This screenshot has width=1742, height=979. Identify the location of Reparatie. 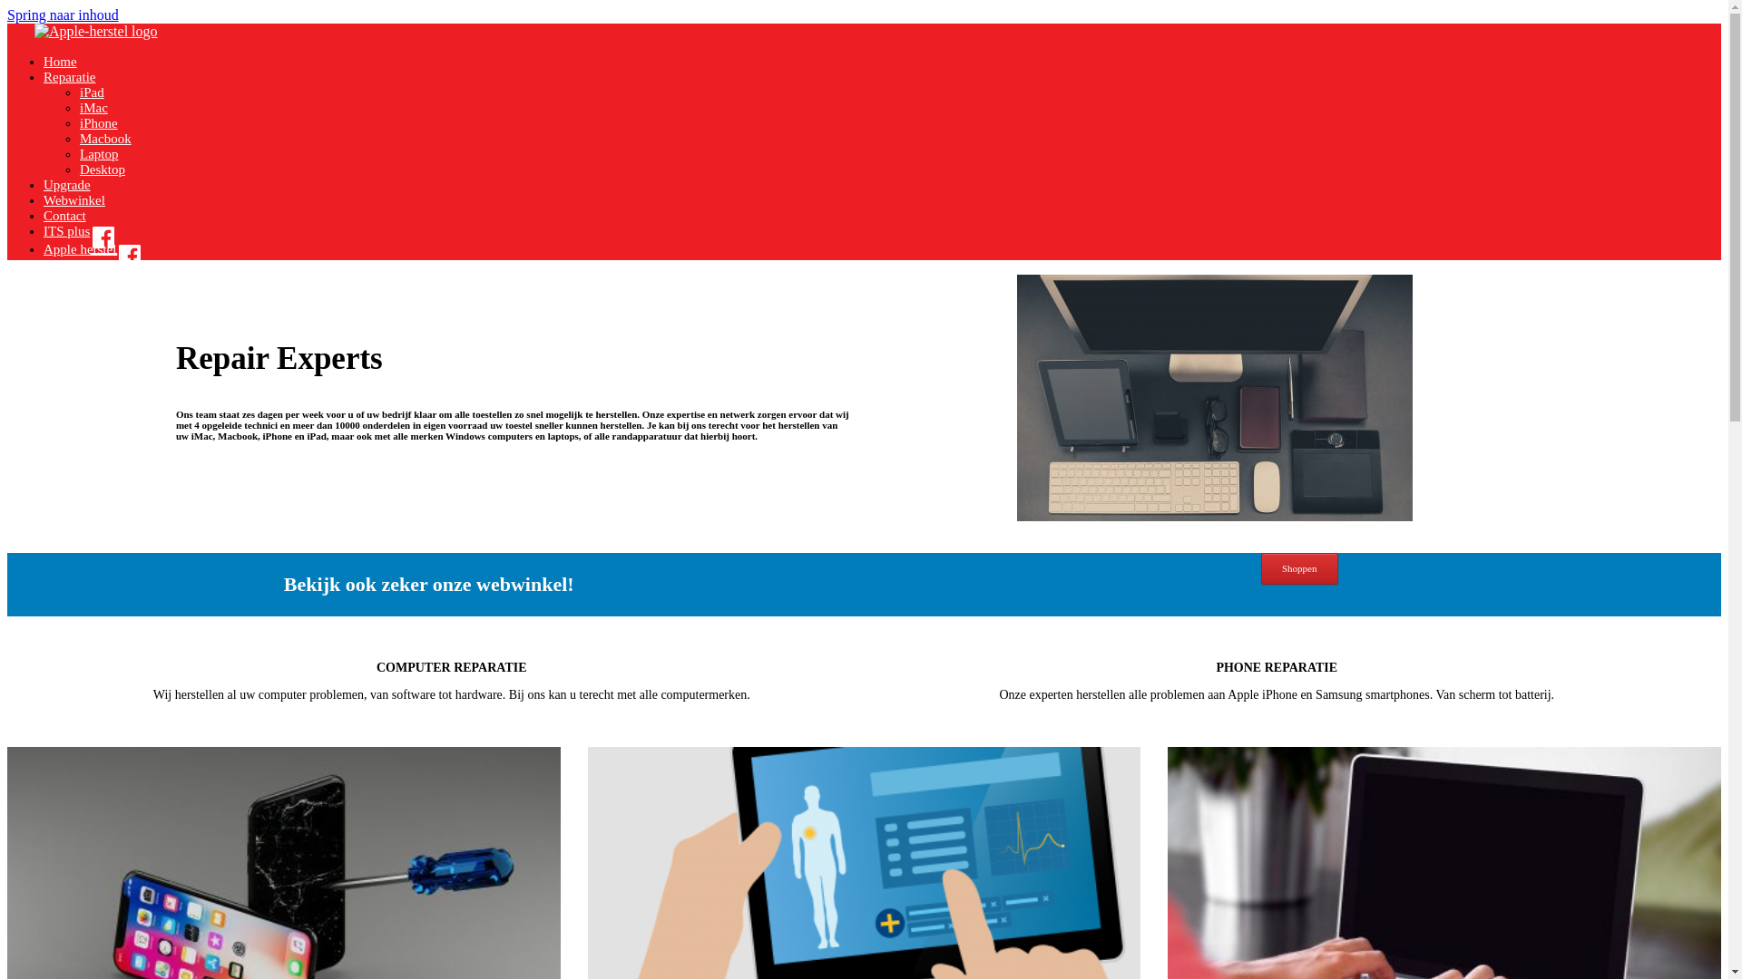
(69, 77).